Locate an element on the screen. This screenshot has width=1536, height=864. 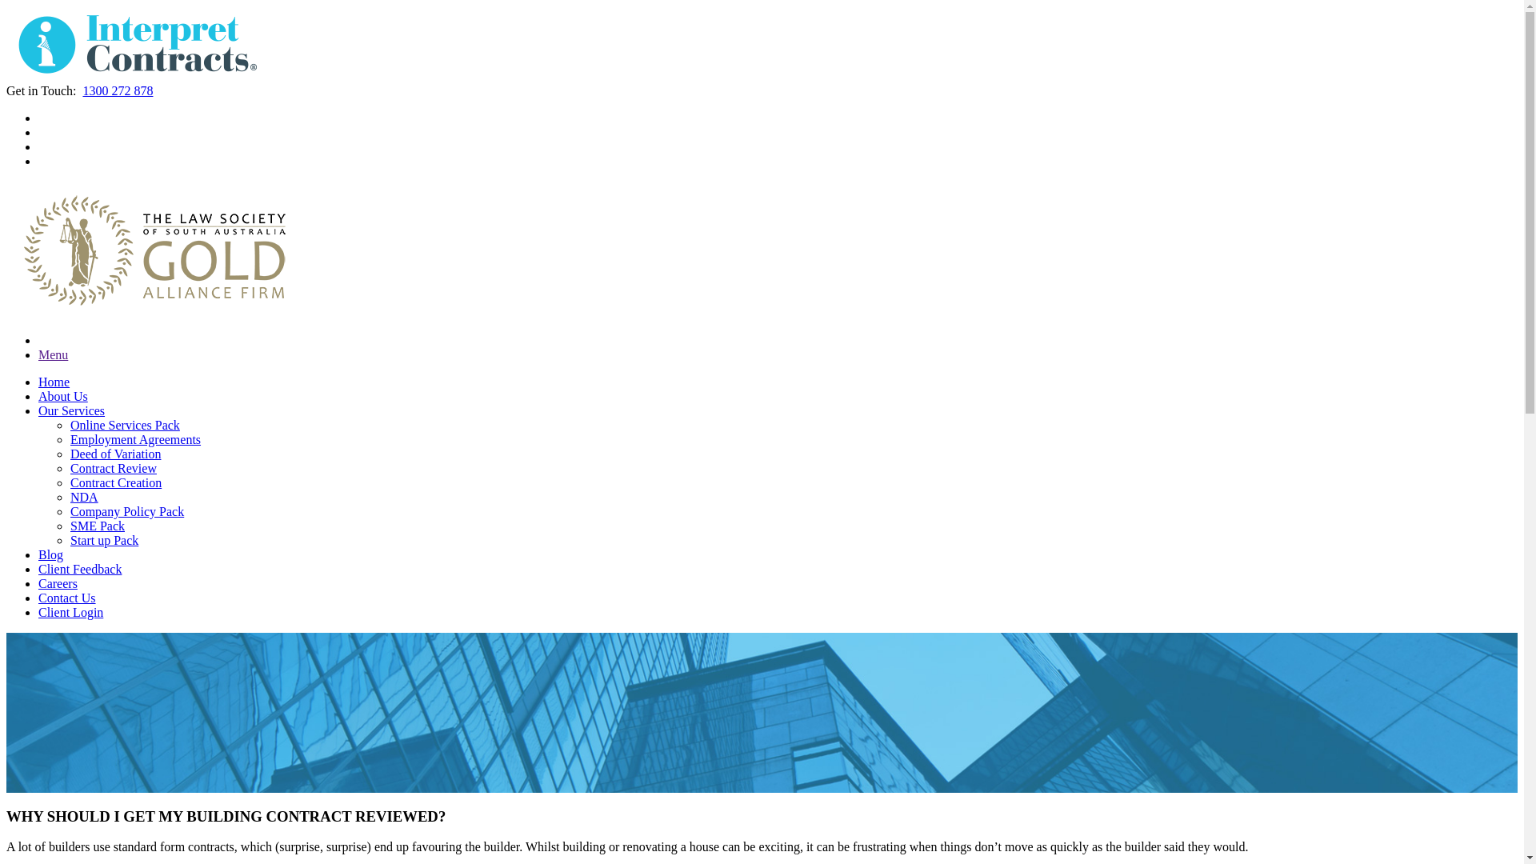
Contract Review is located at coordinates (114, 469).